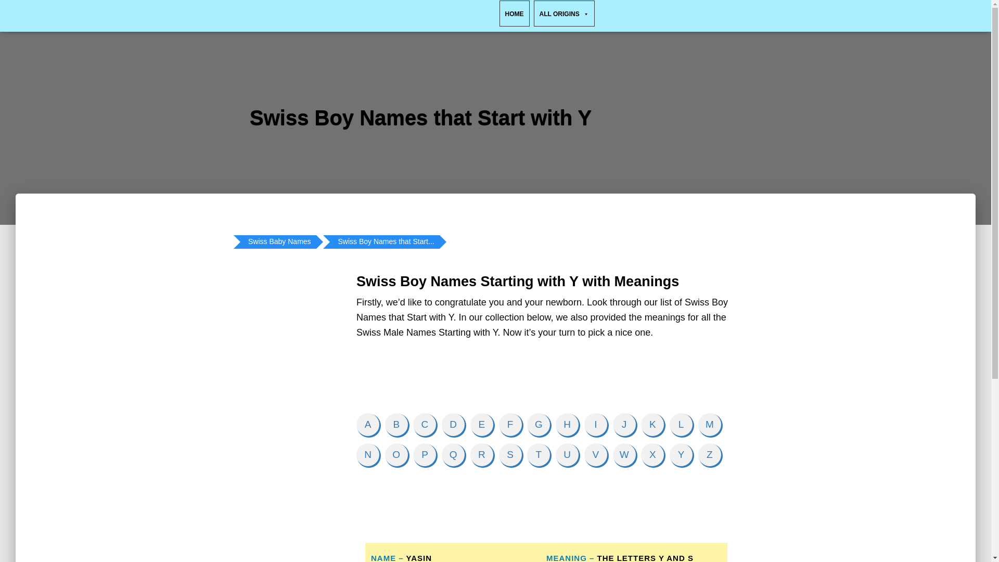 The height and width of the screenshot is (562, 999). I want to click on HOME, so click(514, 14).